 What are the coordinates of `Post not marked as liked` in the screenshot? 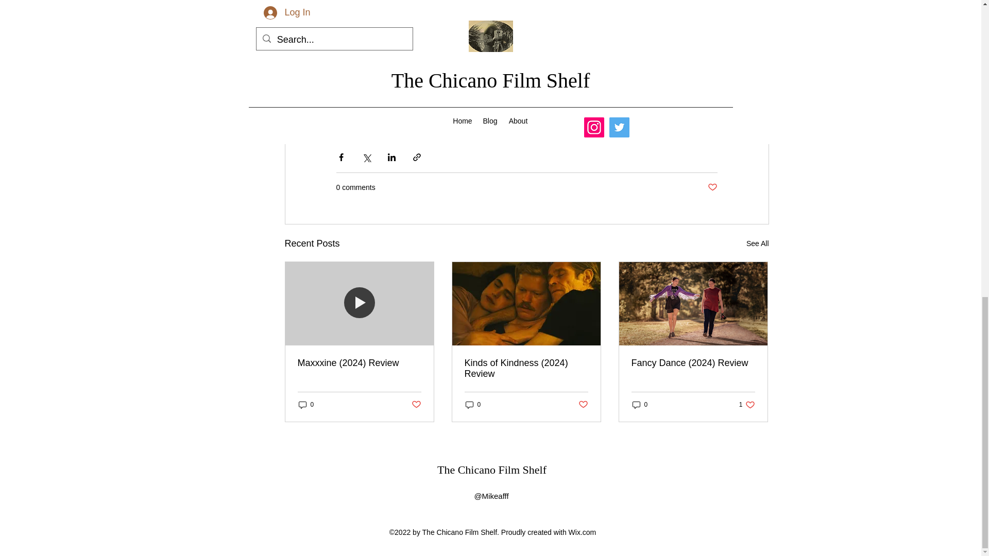 It's located at (416, 405).